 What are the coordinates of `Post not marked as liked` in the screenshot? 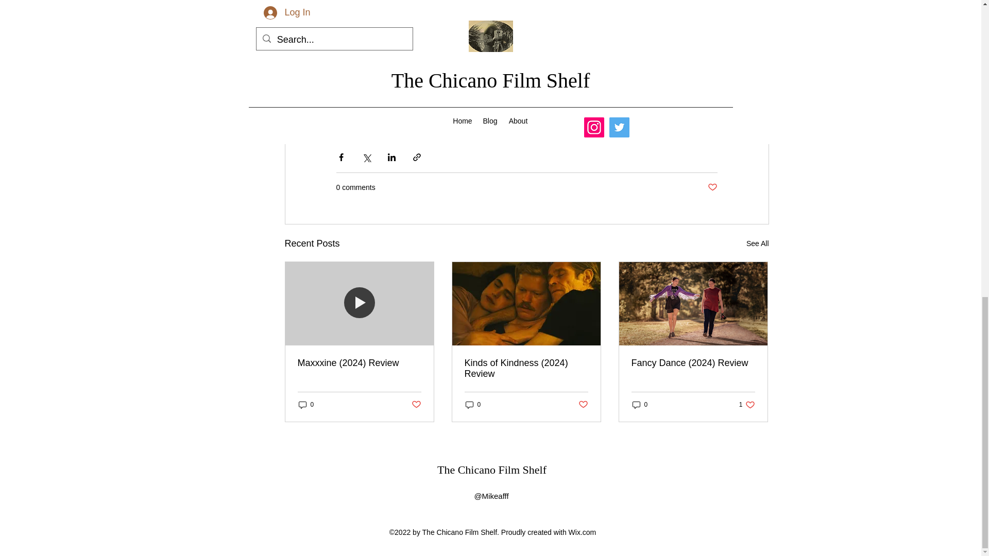 It's located at (416, 405).